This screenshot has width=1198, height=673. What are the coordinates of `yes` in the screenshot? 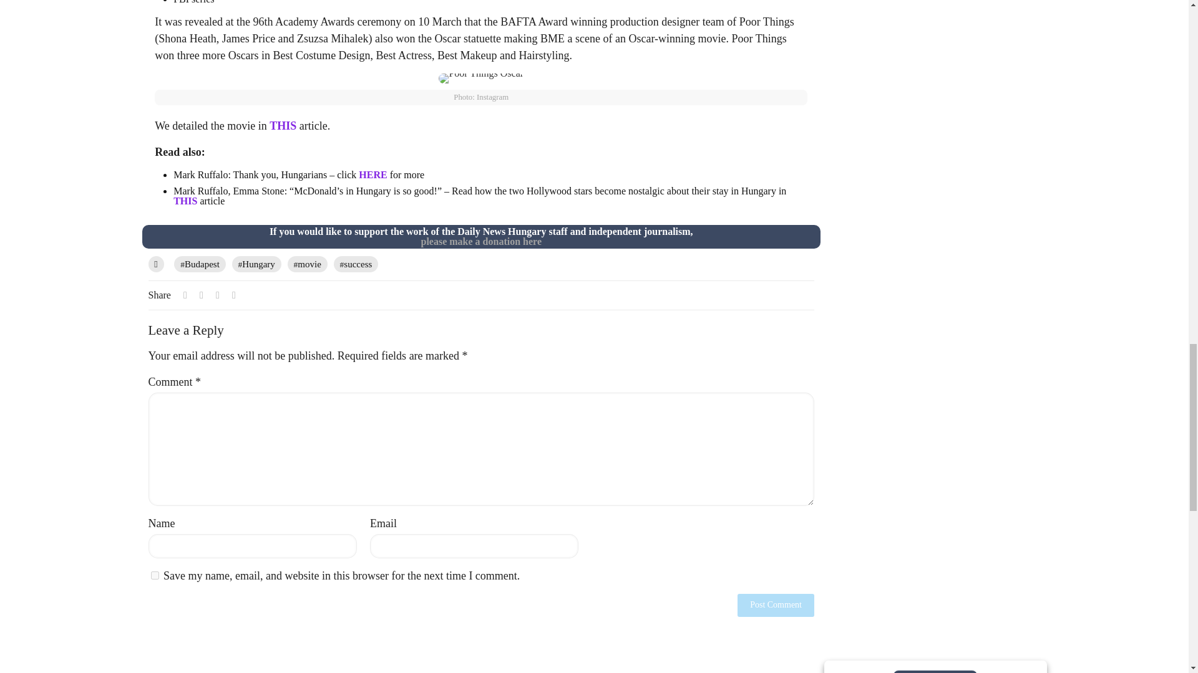 It's located at (155, 575).